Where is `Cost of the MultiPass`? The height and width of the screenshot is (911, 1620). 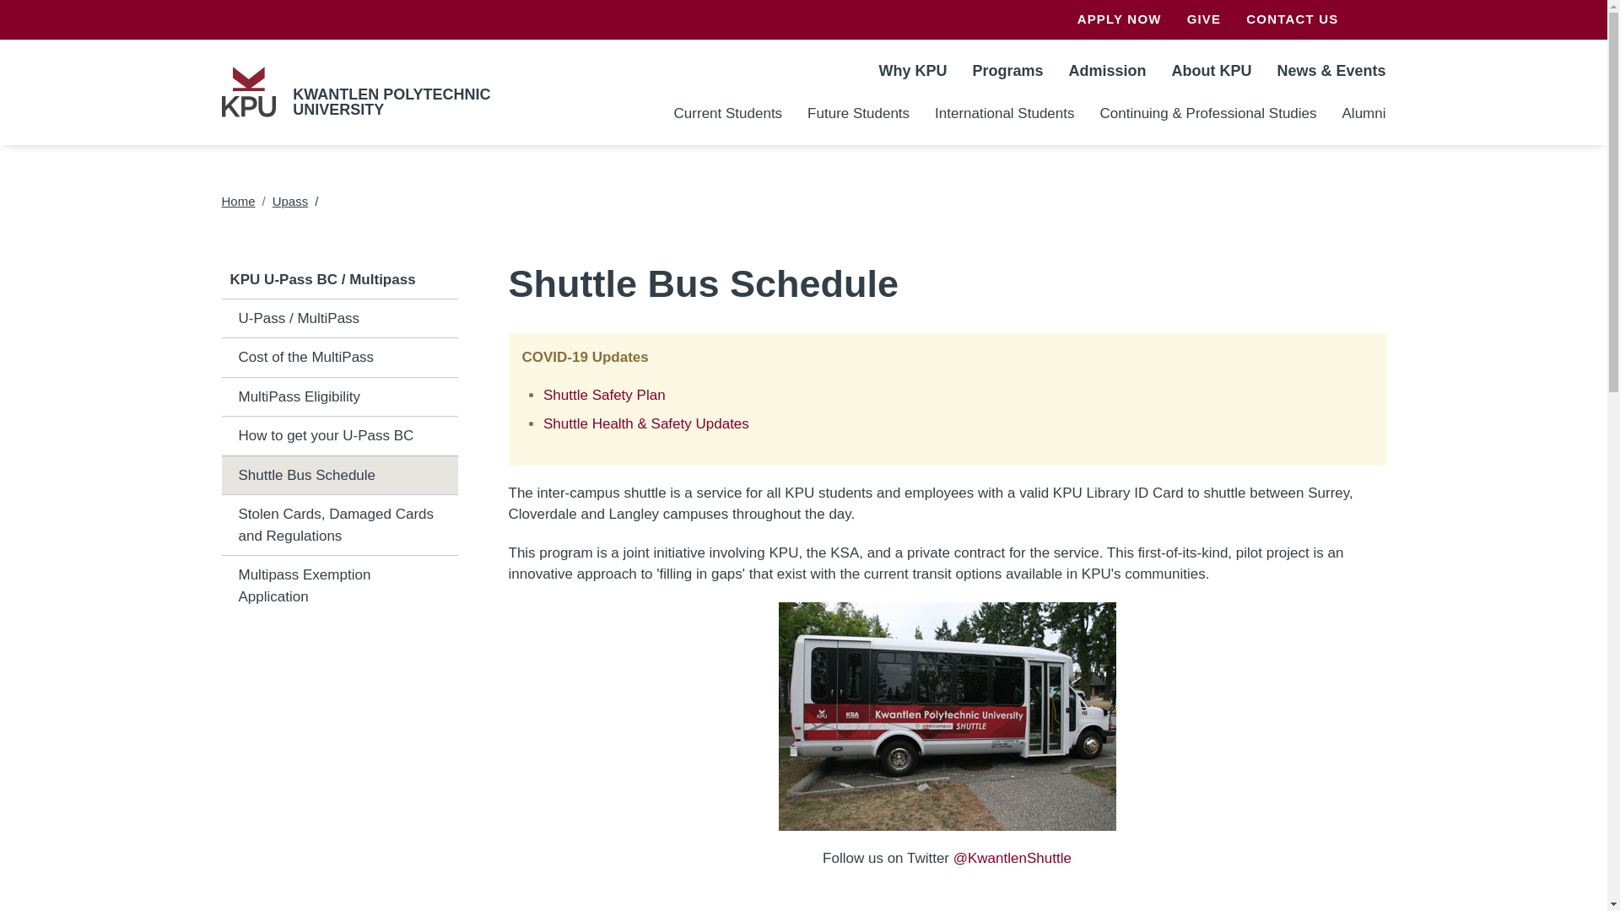 Cost of the MultiPass is located at coordinates (338, 358).